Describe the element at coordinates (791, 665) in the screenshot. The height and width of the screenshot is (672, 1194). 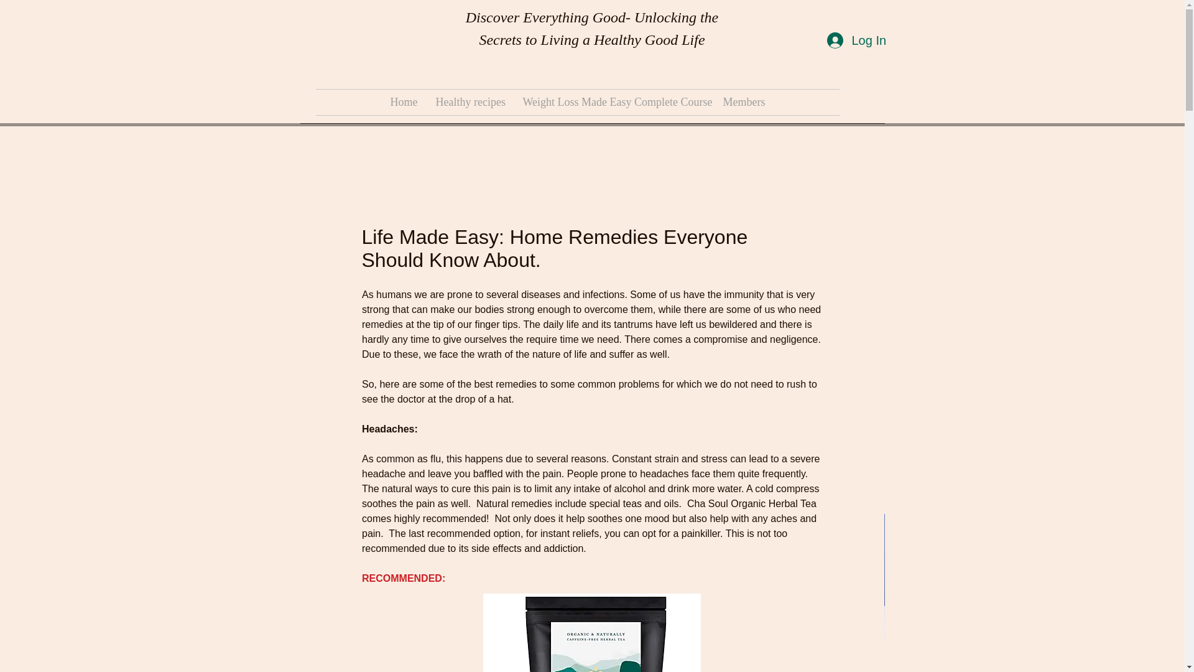
I see `Food For Thought: Healthy Food For Mental Clarity` at that location.